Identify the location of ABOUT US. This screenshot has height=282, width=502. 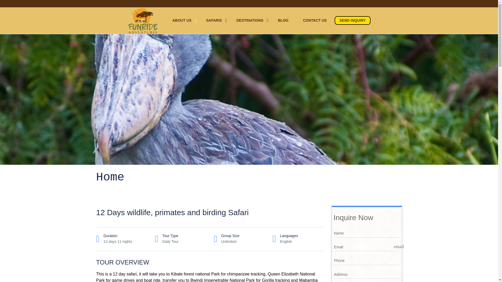
(181, 20).